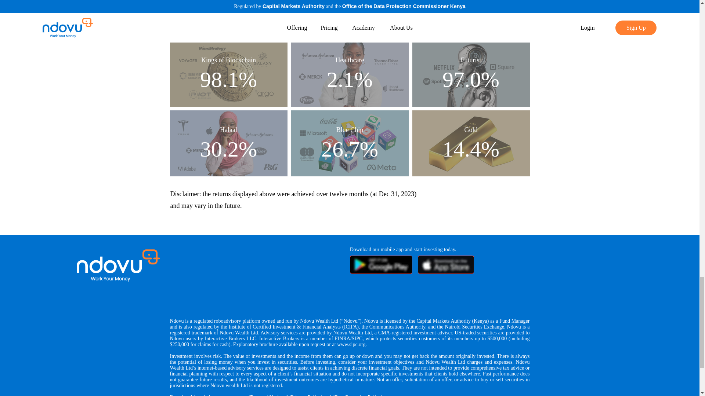  Describe the element at coordinates (263, 395) in the screenshot. I see `Terms of Use` at that location.